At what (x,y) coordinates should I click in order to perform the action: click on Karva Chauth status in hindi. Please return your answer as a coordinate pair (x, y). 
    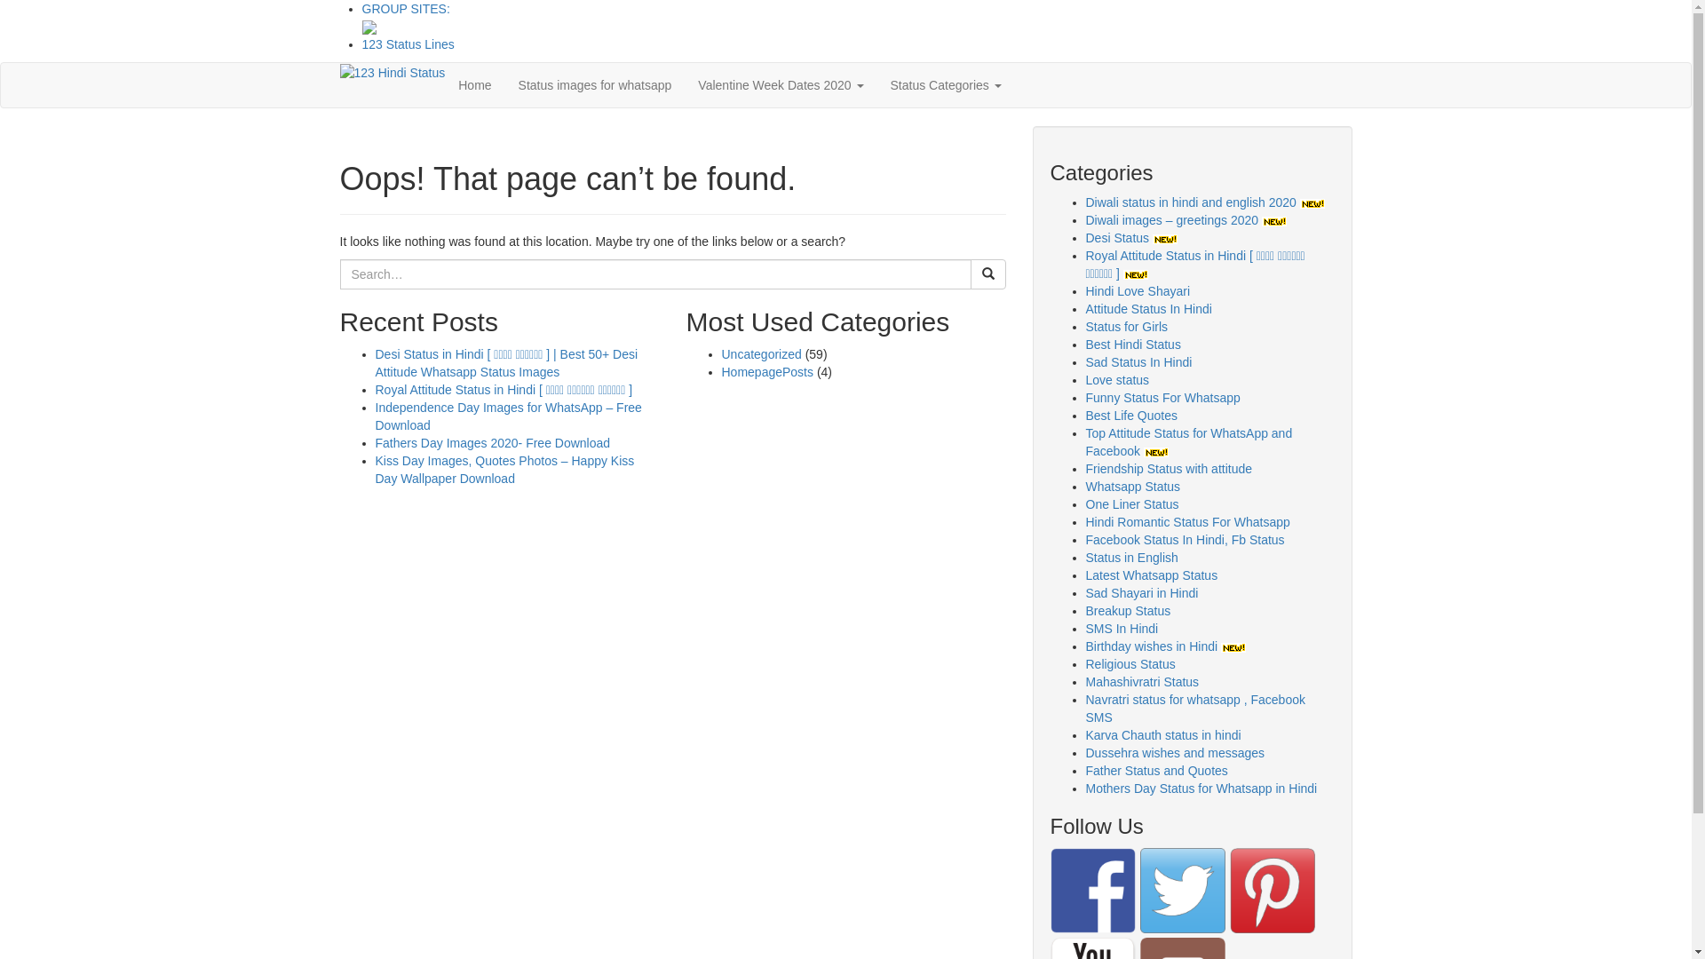
    Looking at the image, I should click on (1163, 735).